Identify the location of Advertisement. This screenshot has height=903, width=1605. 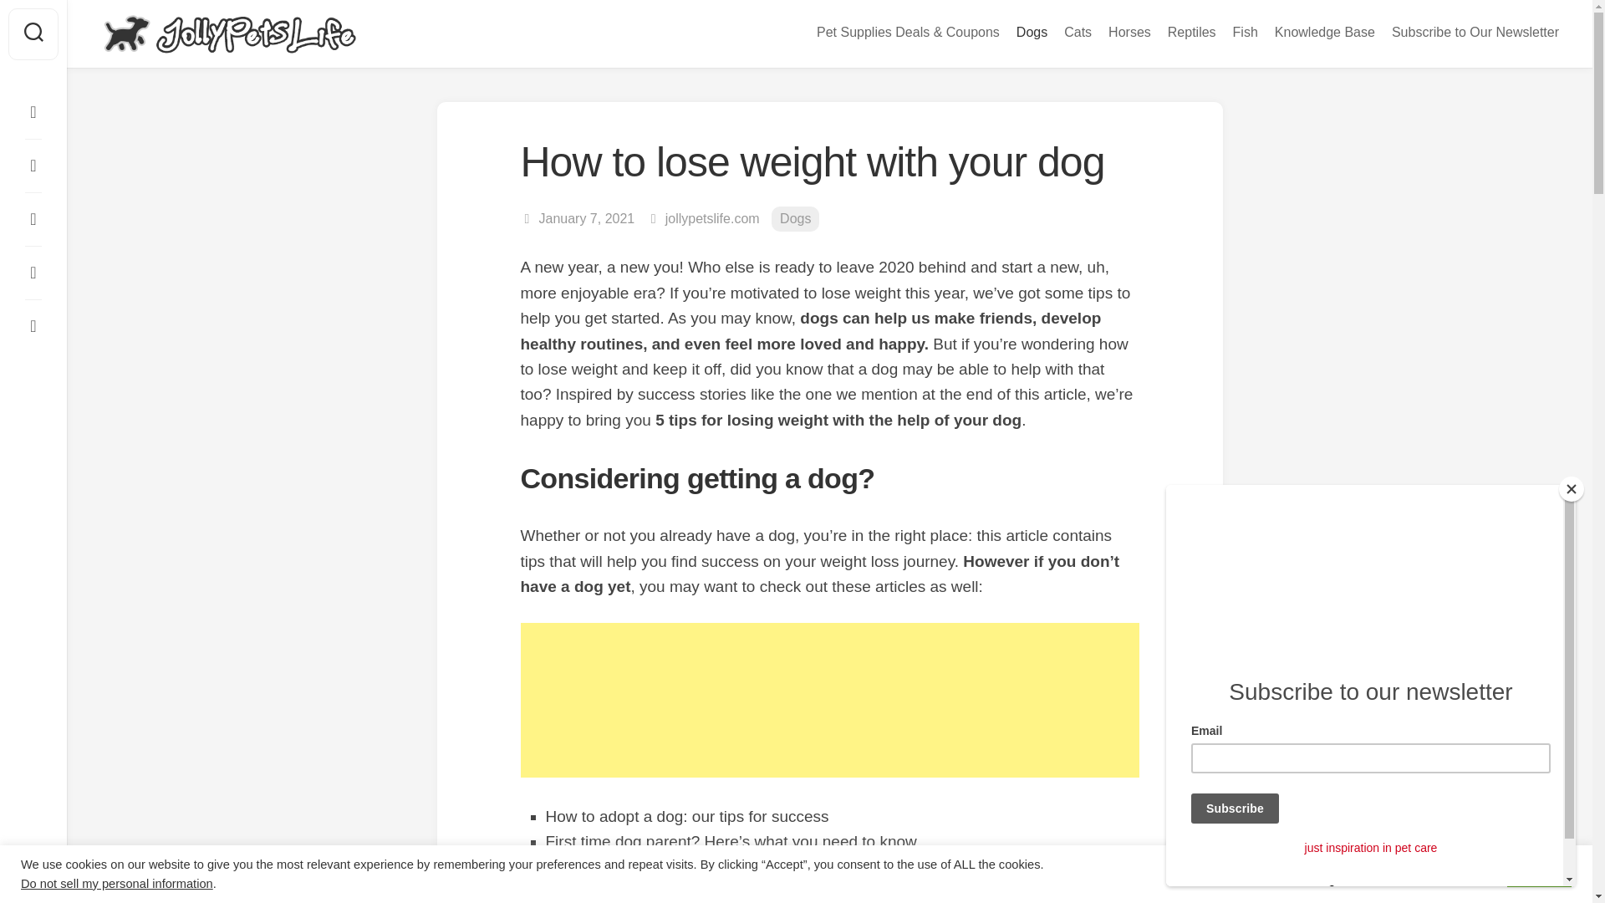
(829, 700).